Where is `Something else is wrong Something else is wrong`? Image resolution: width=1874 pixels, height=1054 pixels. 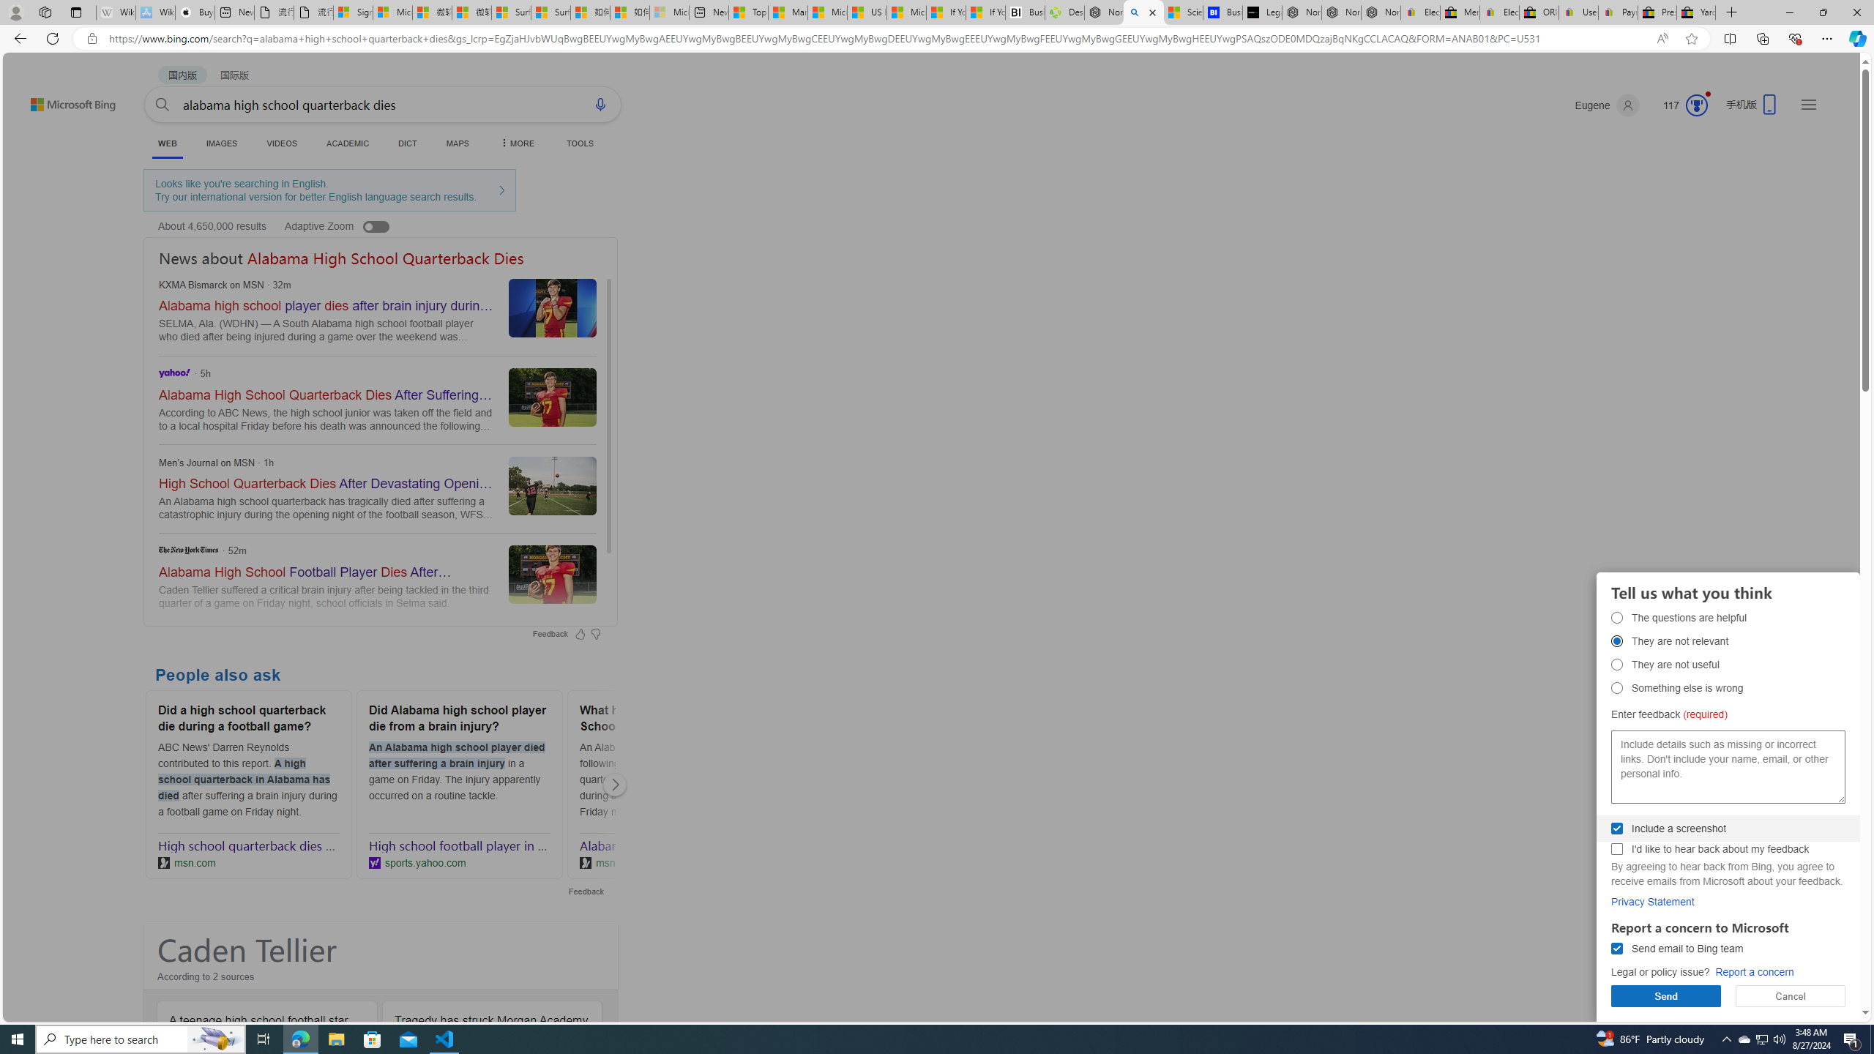 Something else is wrong Something else is wrong is located at coordinates (1616, 687).